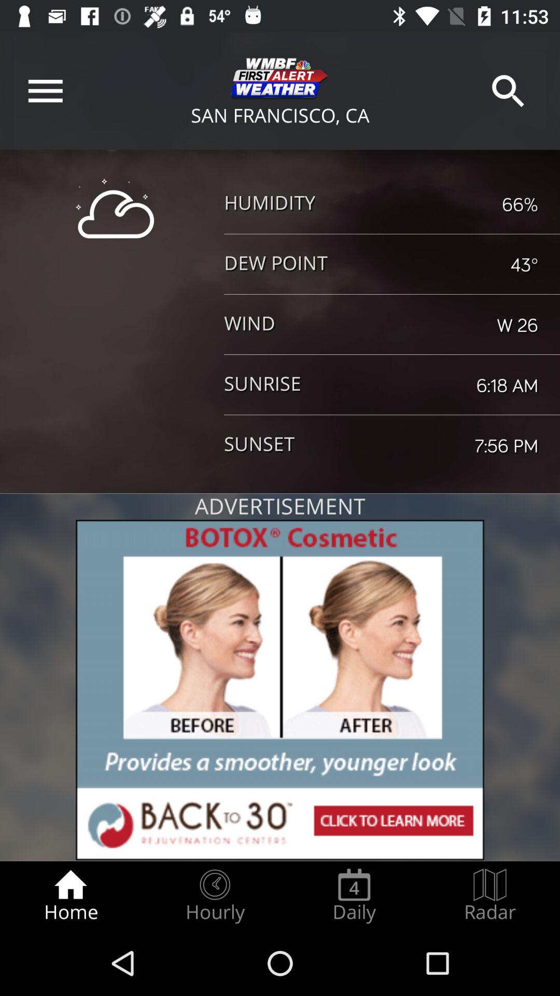  Describe the element at coordinates (215, 895) in the screenshot. I see `tap item next to the home radio button` at that location.